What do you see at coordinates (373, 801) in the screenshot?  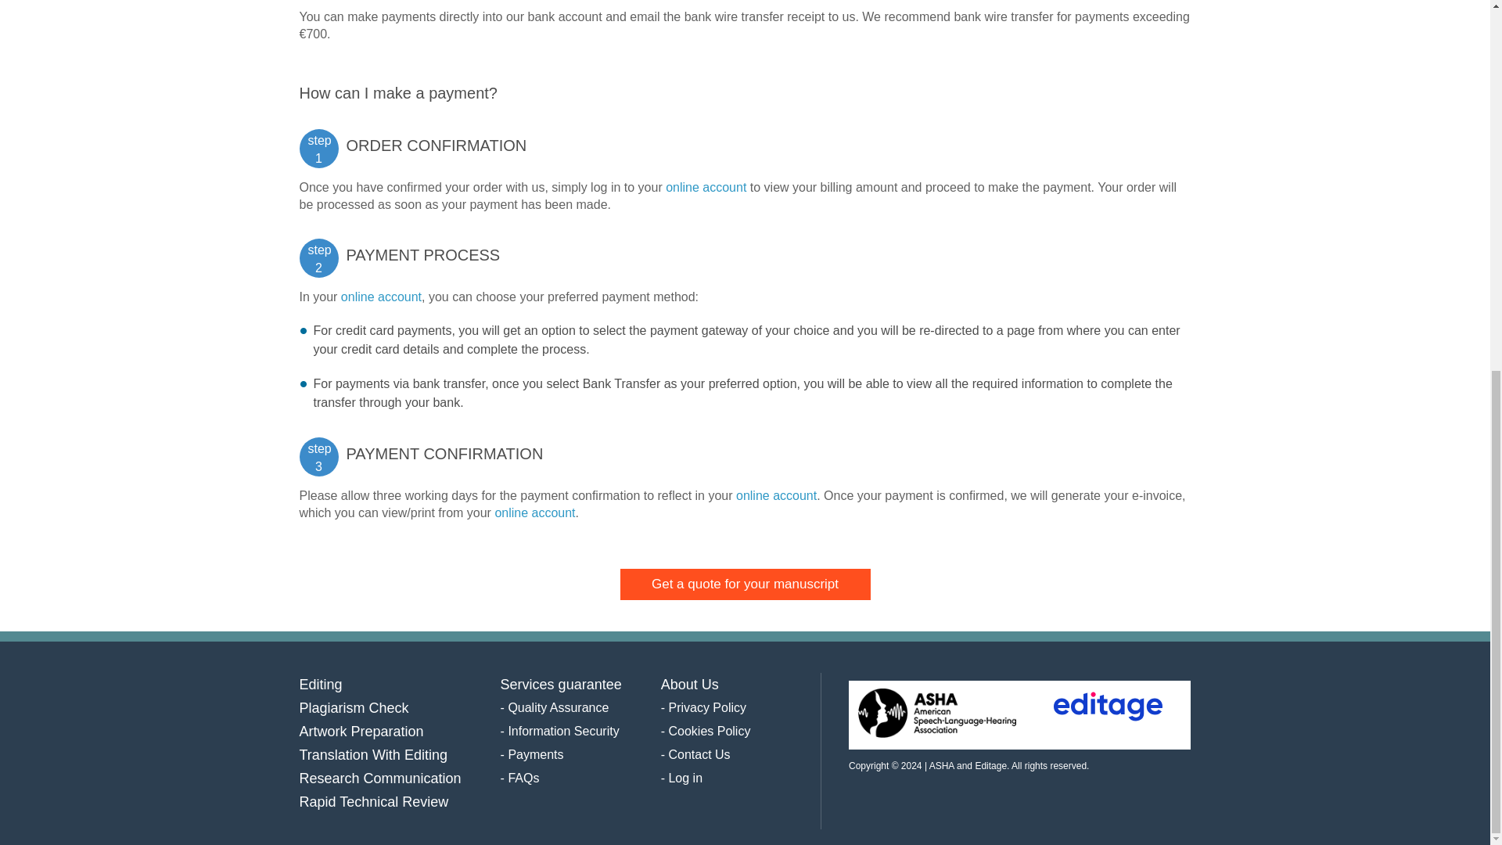 I see `Rapid Technical Review` at bounding box center [373, 801].